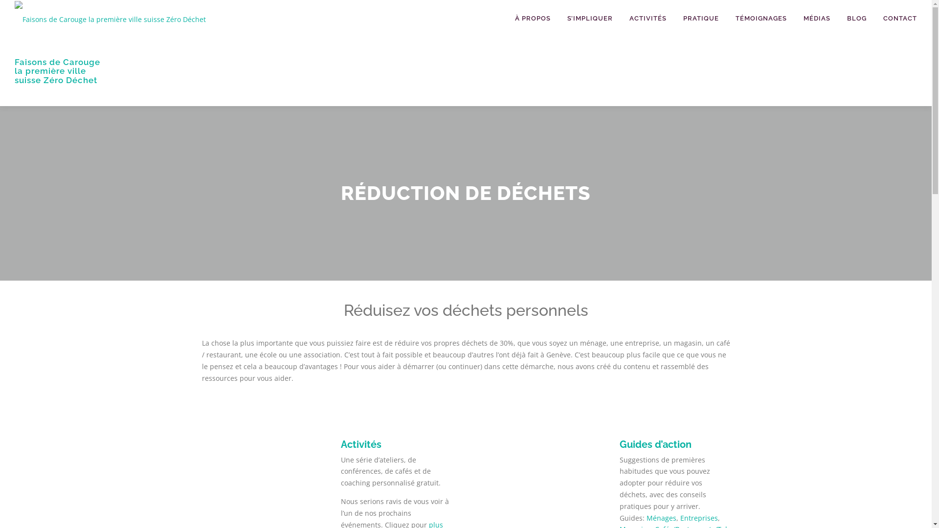 The image size is (939, 528). I want to click on PRATIQUE, so click(701, 19).